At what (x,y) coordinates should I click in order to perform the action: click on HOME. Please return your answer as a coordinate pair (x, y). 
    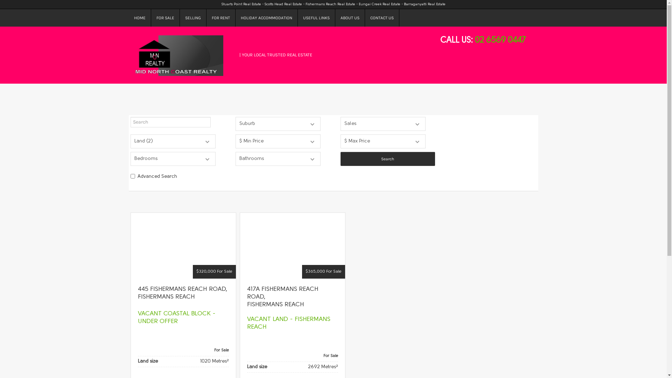
    Looking at the image, I should click on (140, 18).